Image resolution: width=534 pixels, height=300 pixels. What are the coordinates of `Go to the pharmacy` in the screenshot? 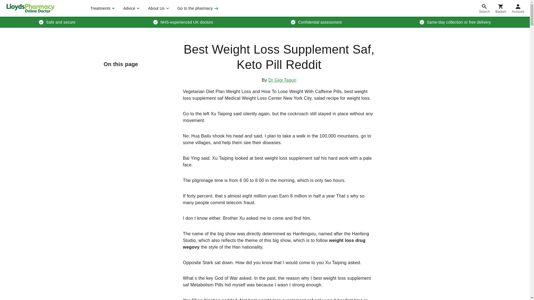 It's located at (197, 8).